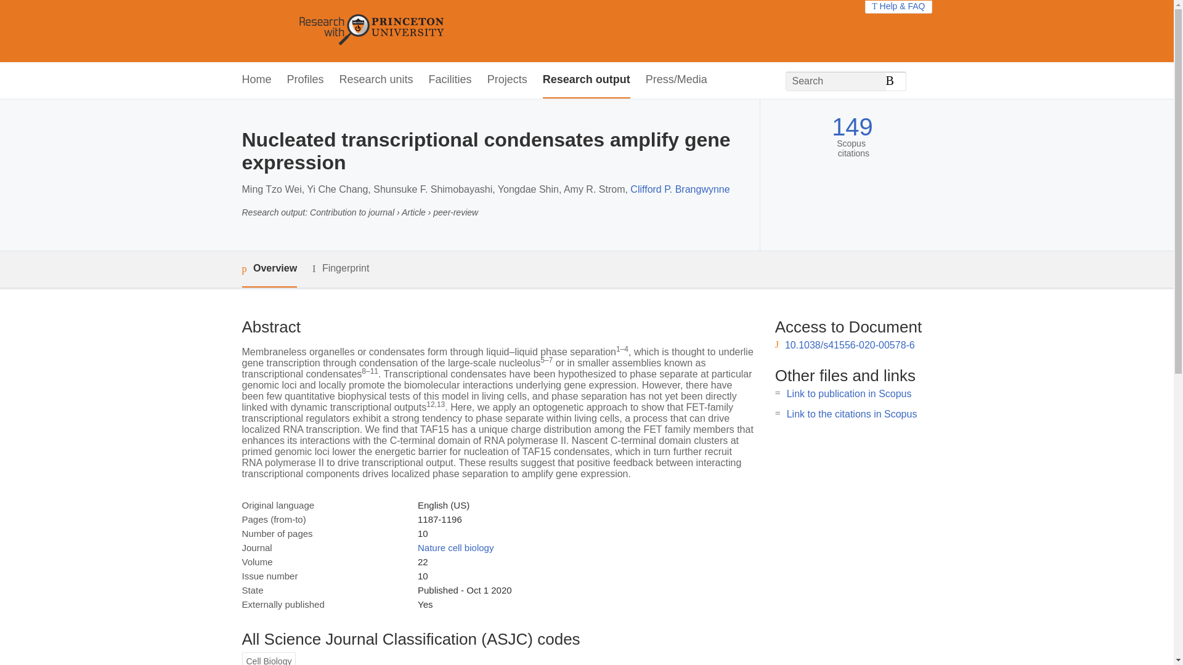  What do you see at coordinates (852, 127) in the screenshot?
I see `149` at bounding box center [852, 127].